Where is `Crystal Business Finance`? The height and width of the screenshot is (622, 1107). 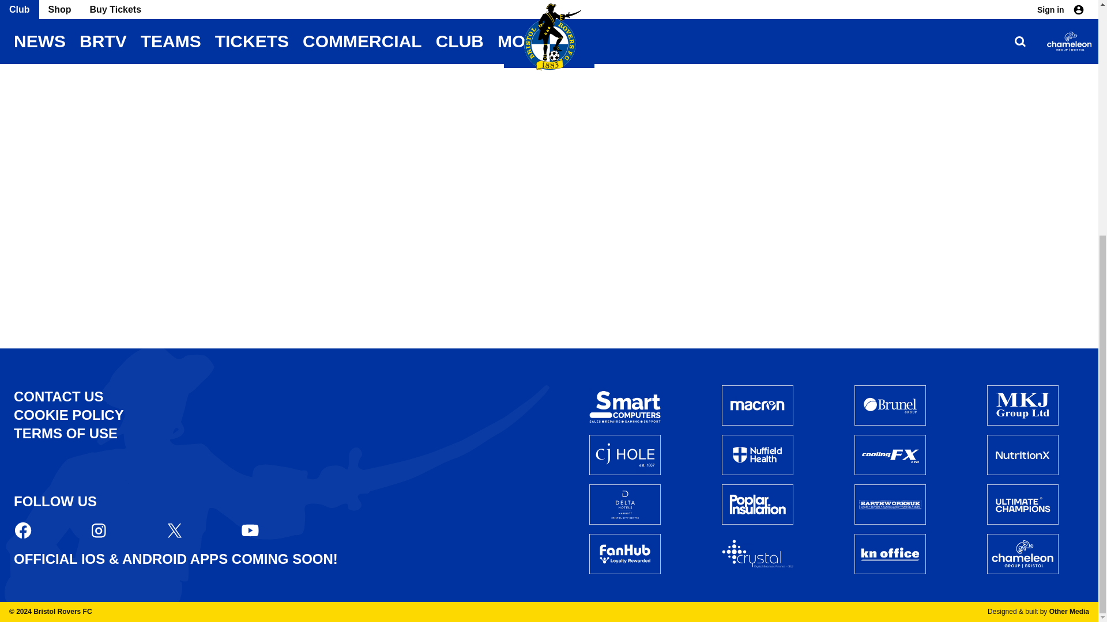
Crystal Business Finance is located at coordinates (758, 554).